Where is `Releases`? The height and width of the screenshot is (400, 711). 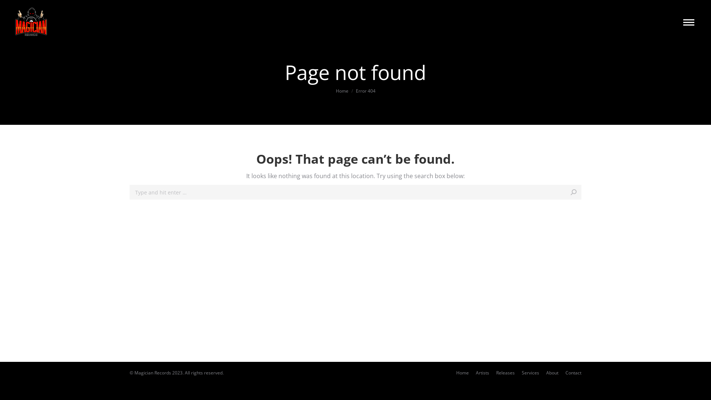 Releases is located at coordinates (505, 373).